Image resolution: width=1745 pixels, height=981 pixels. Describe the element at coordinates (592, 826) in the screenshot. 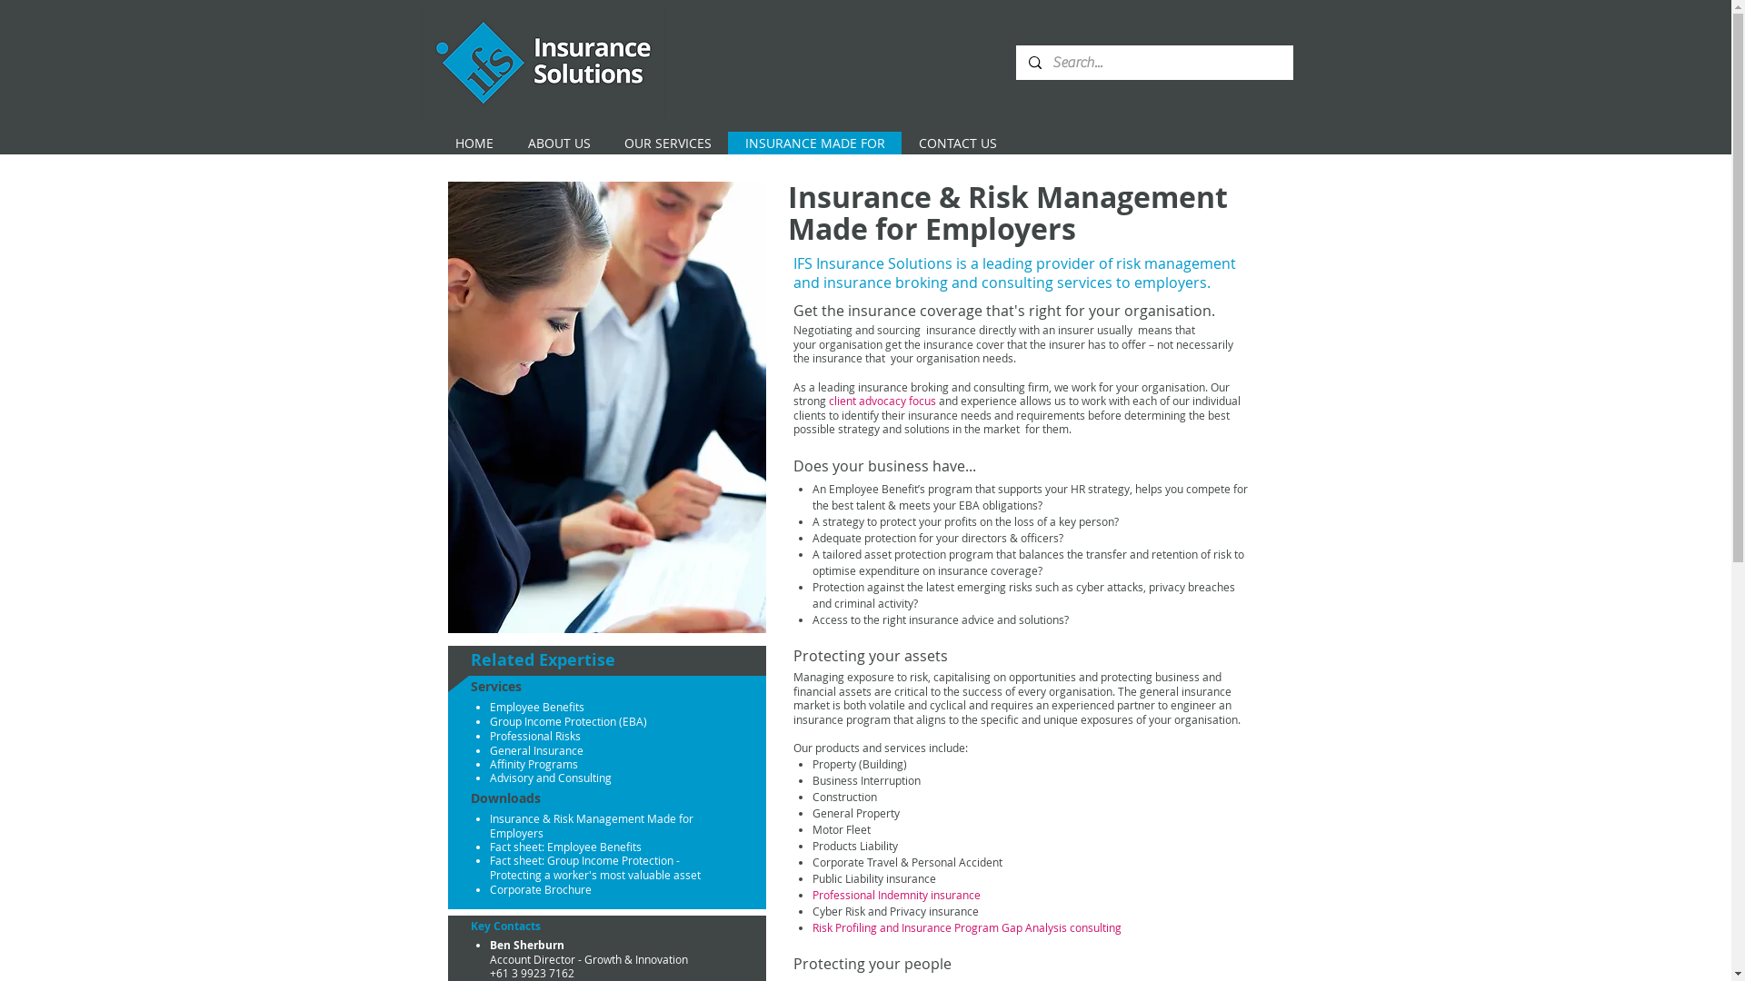

I see `Insurance & Risk Management Made for Employers` at that location.